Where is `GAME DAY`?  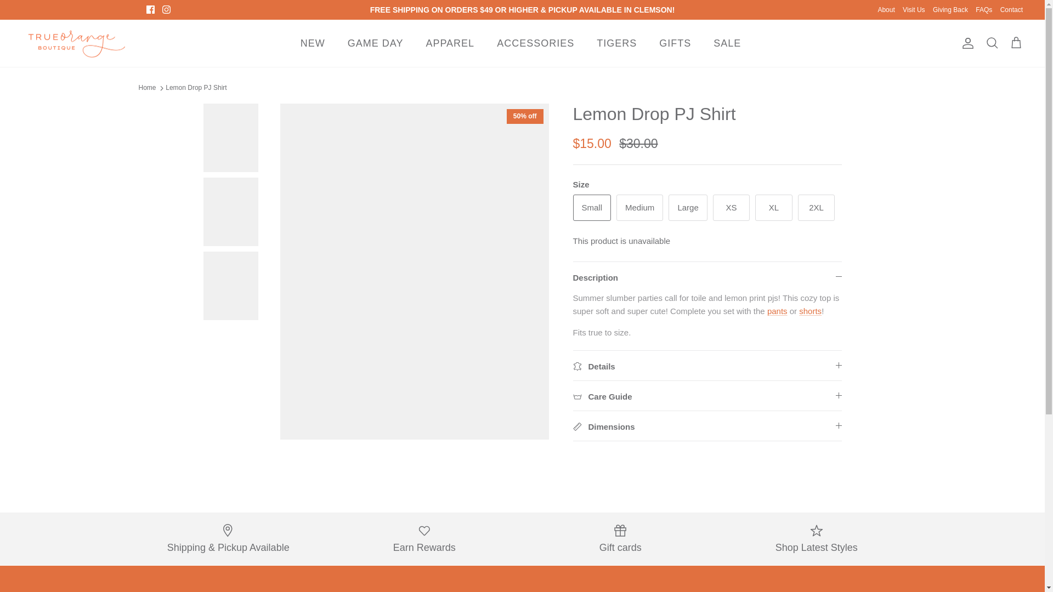
GAME DAY is located at coordinates (376, 43).